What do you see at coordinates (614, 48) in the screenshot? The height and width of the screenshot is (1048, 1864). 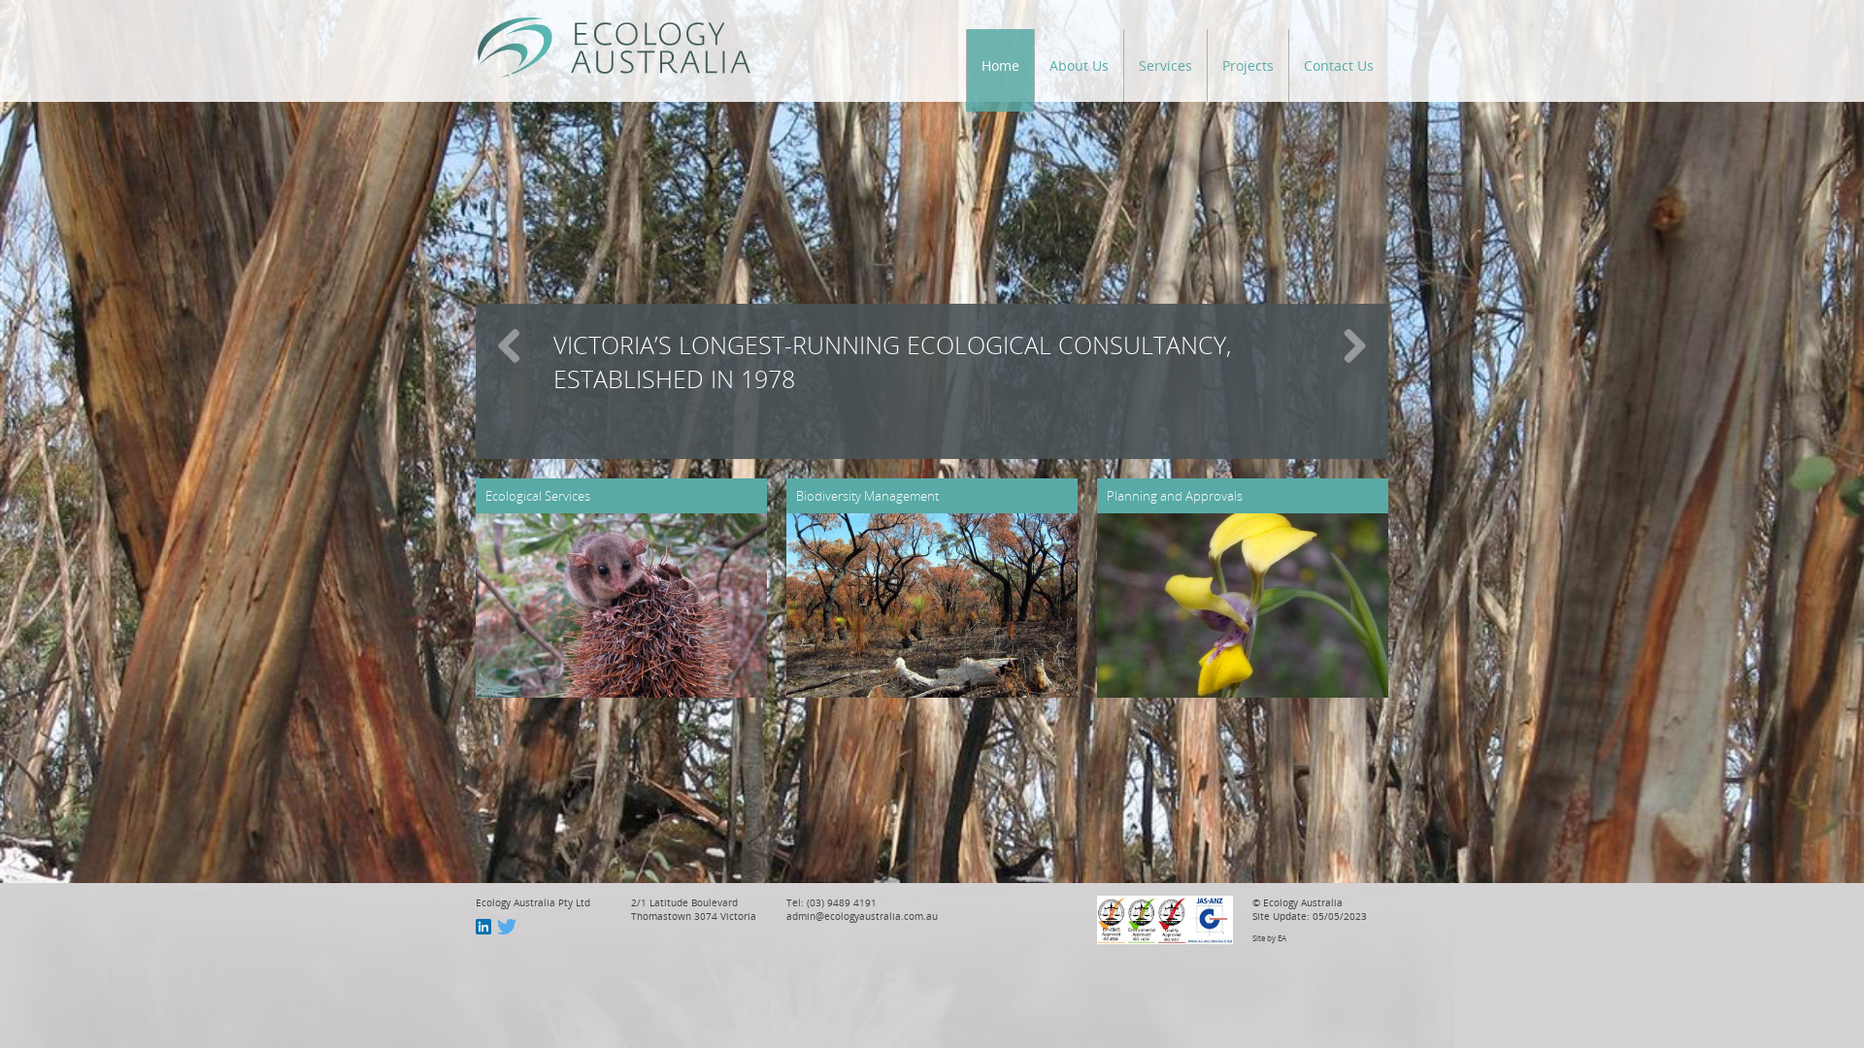 I see `Ecology Australia` at bounding box center [614, 48].